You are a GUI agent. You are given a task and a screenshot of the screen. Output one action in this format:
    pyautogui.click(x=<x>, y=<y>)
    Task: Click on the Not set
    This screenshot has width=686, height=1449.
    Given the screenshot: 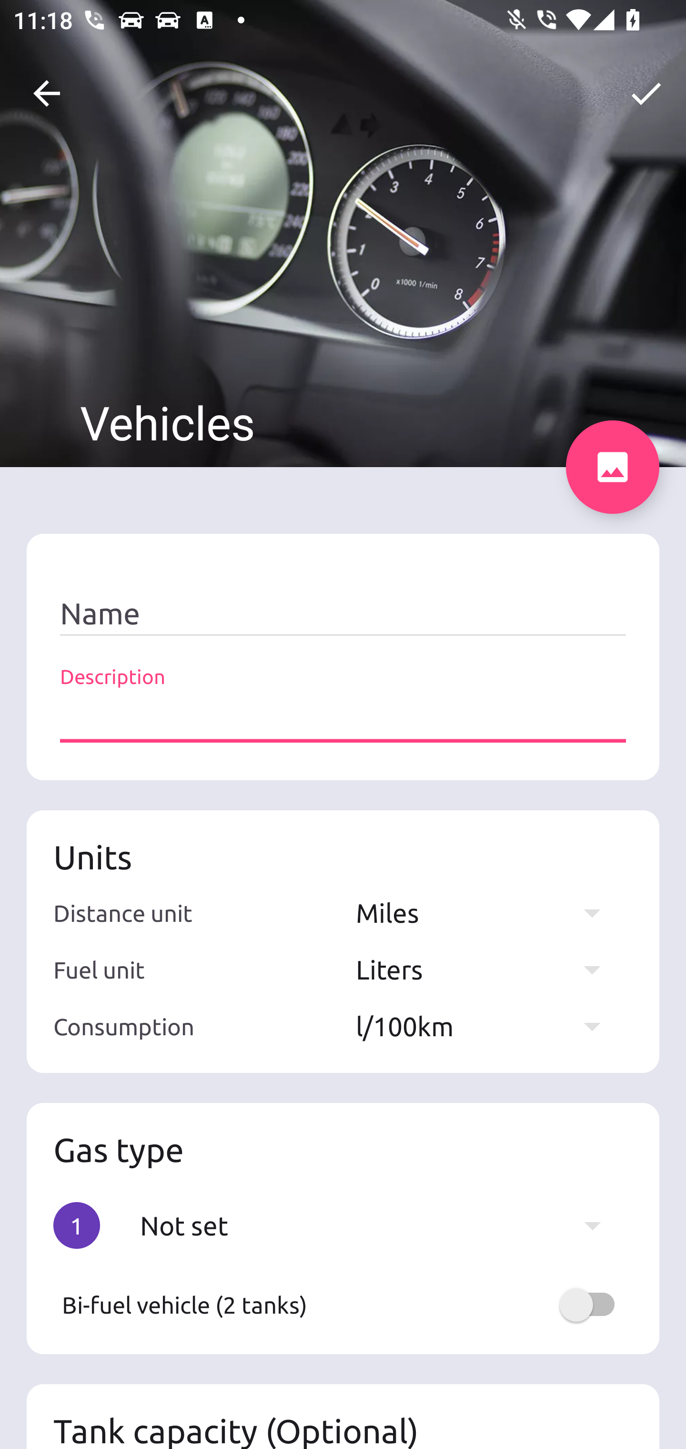 What is the action you would take?
    pyautogui.click(x=379, y=1225)
    